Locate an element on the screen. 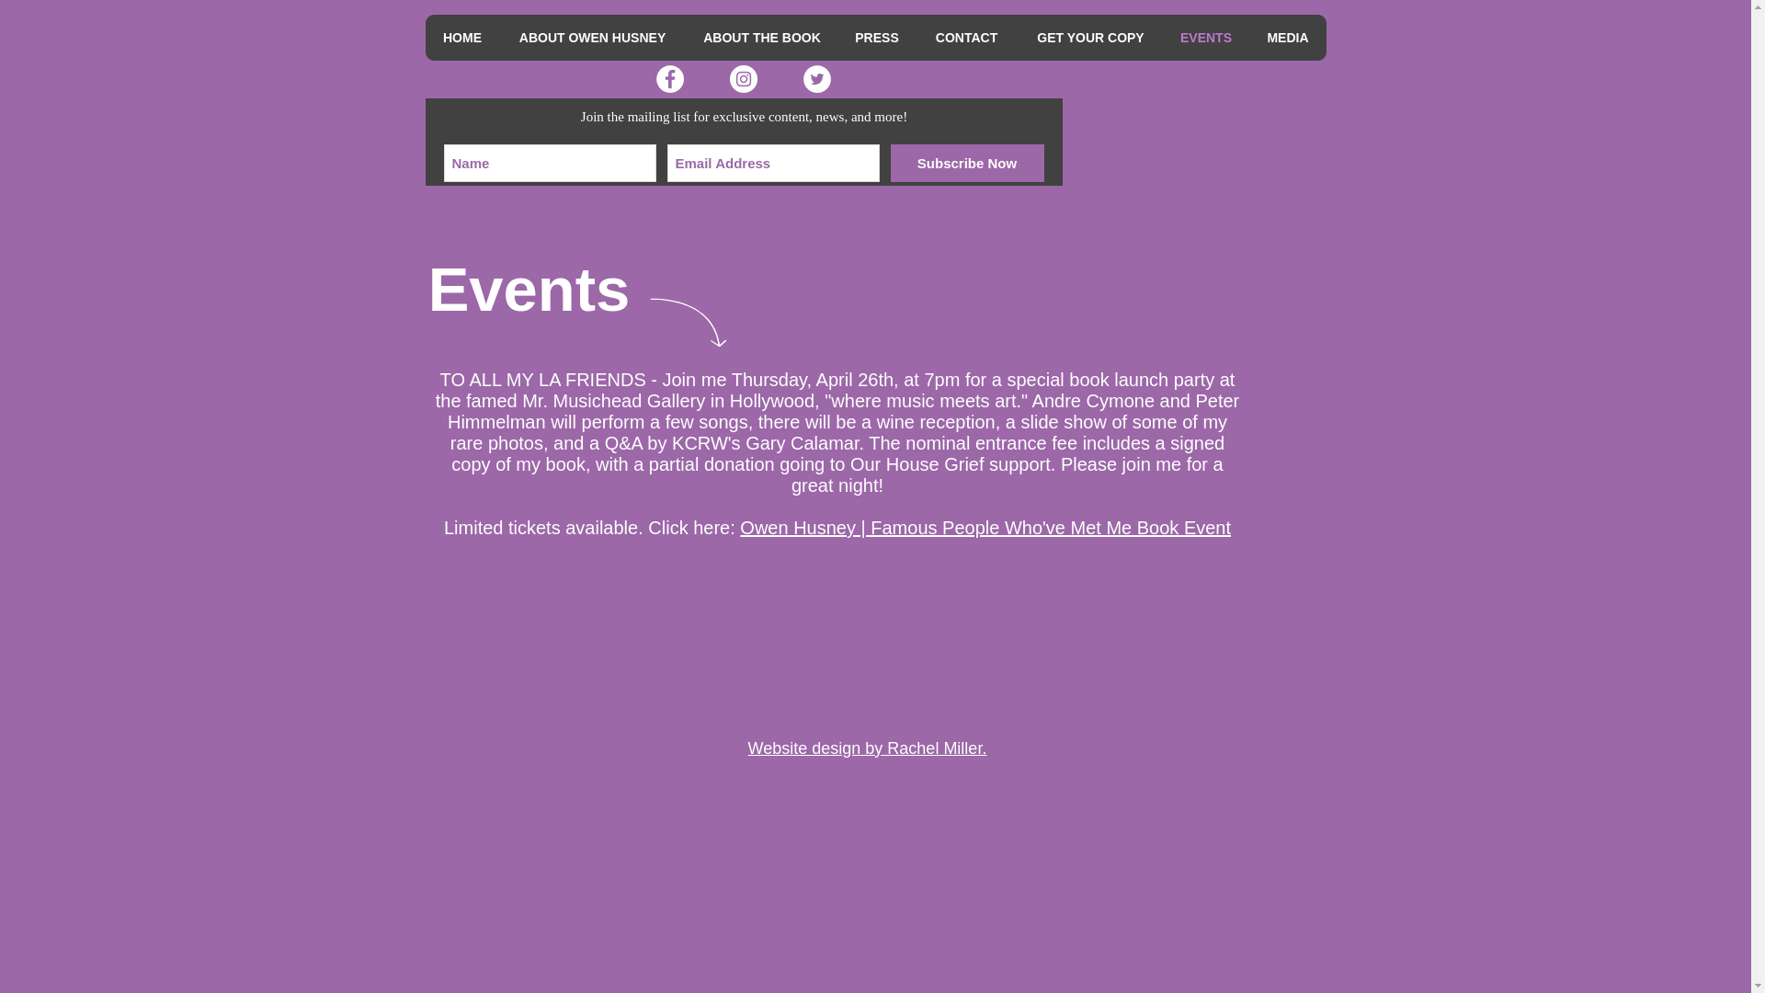 This screenshot has width=1765, height=993. EVENTS is located at coordinates (1204, 37).